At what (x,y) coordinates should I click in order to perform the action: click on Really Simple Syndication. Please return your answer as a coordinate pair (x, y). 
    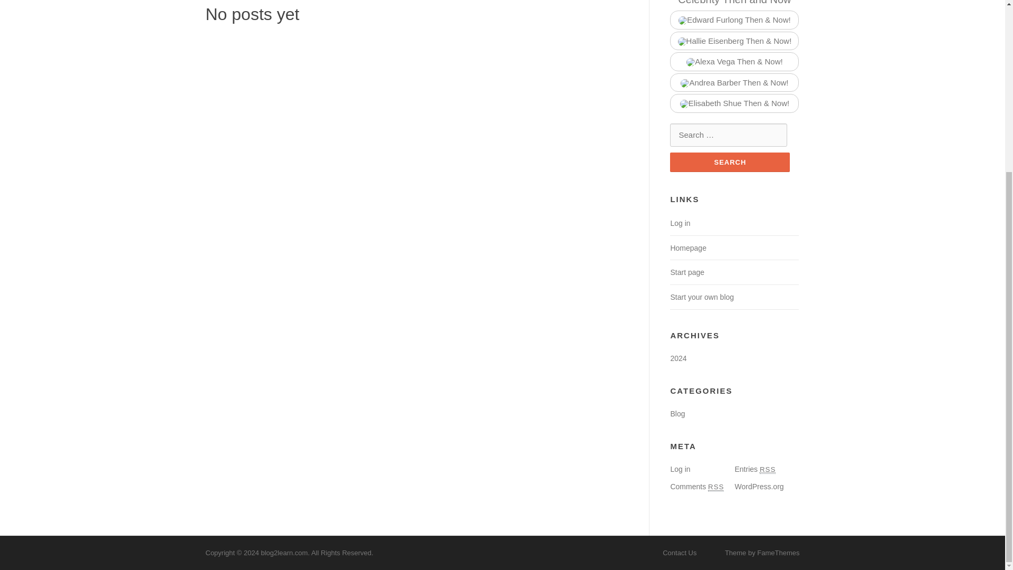
    Looking at the image, I should click on (768, 470).